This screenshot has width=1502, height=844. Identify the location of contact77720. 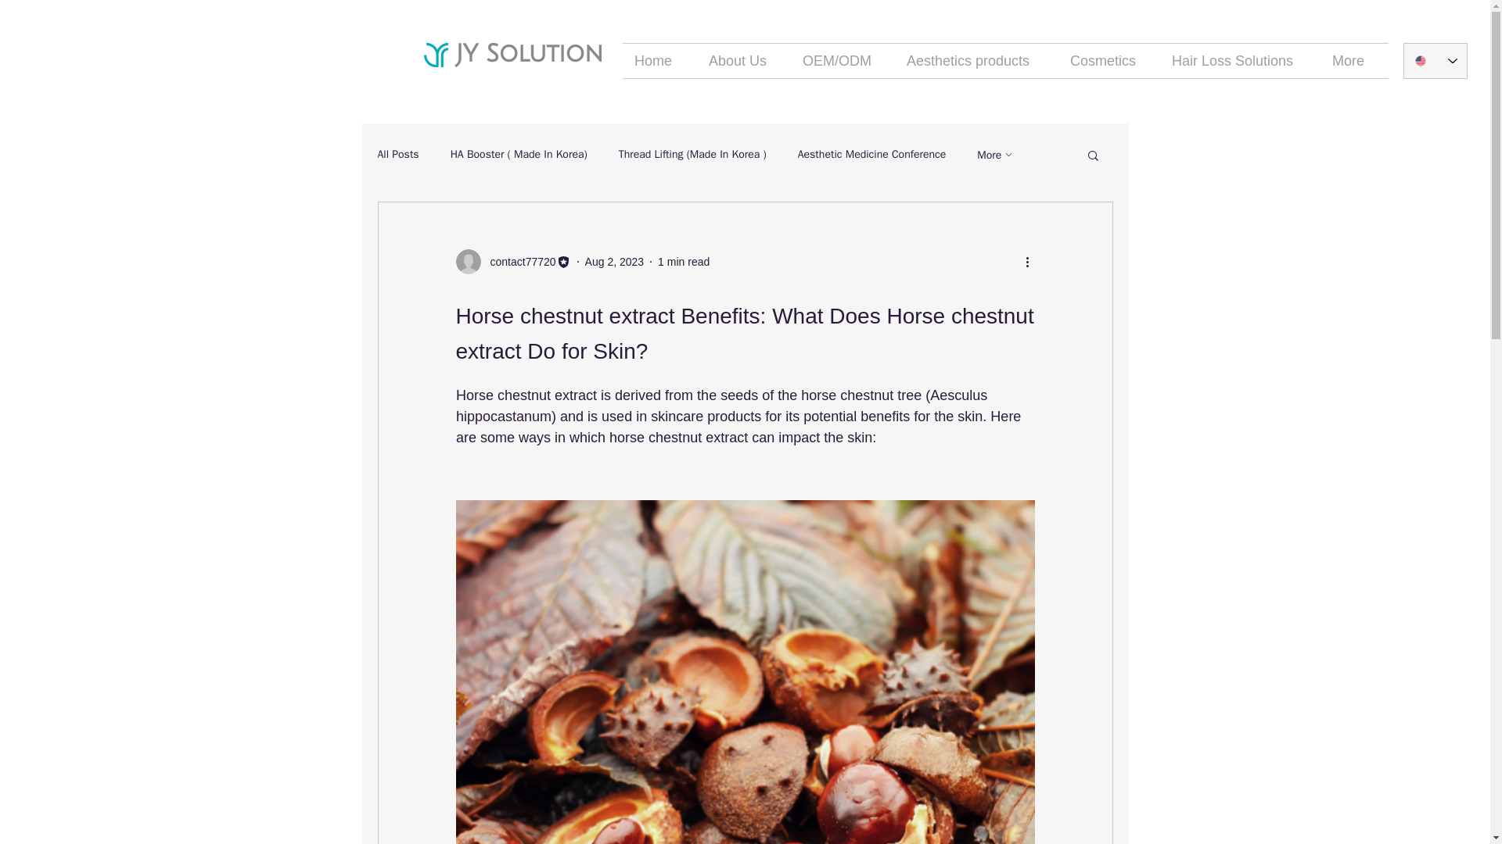
(512, 261).